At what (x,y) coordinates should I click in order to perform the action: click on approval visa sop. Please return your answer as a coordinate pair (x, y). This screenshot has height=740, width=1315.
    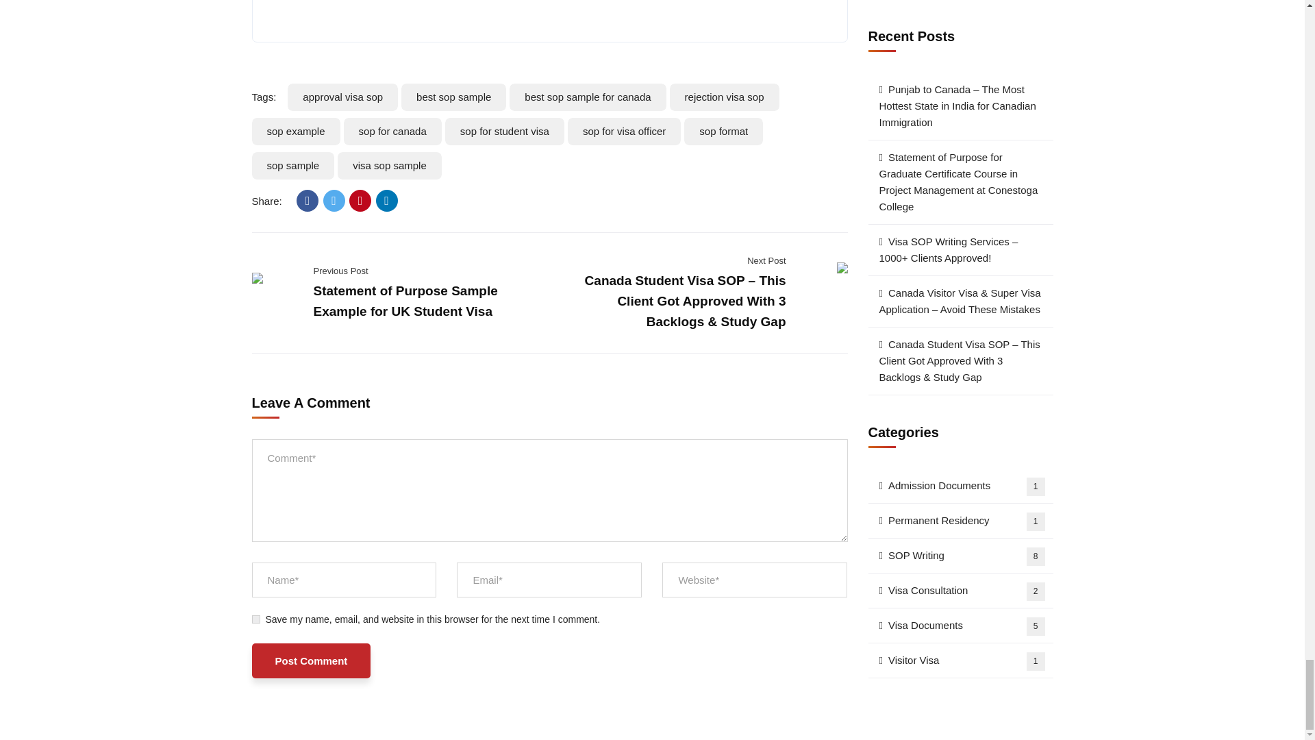
    Looking at the image, I should click on (342, 97).